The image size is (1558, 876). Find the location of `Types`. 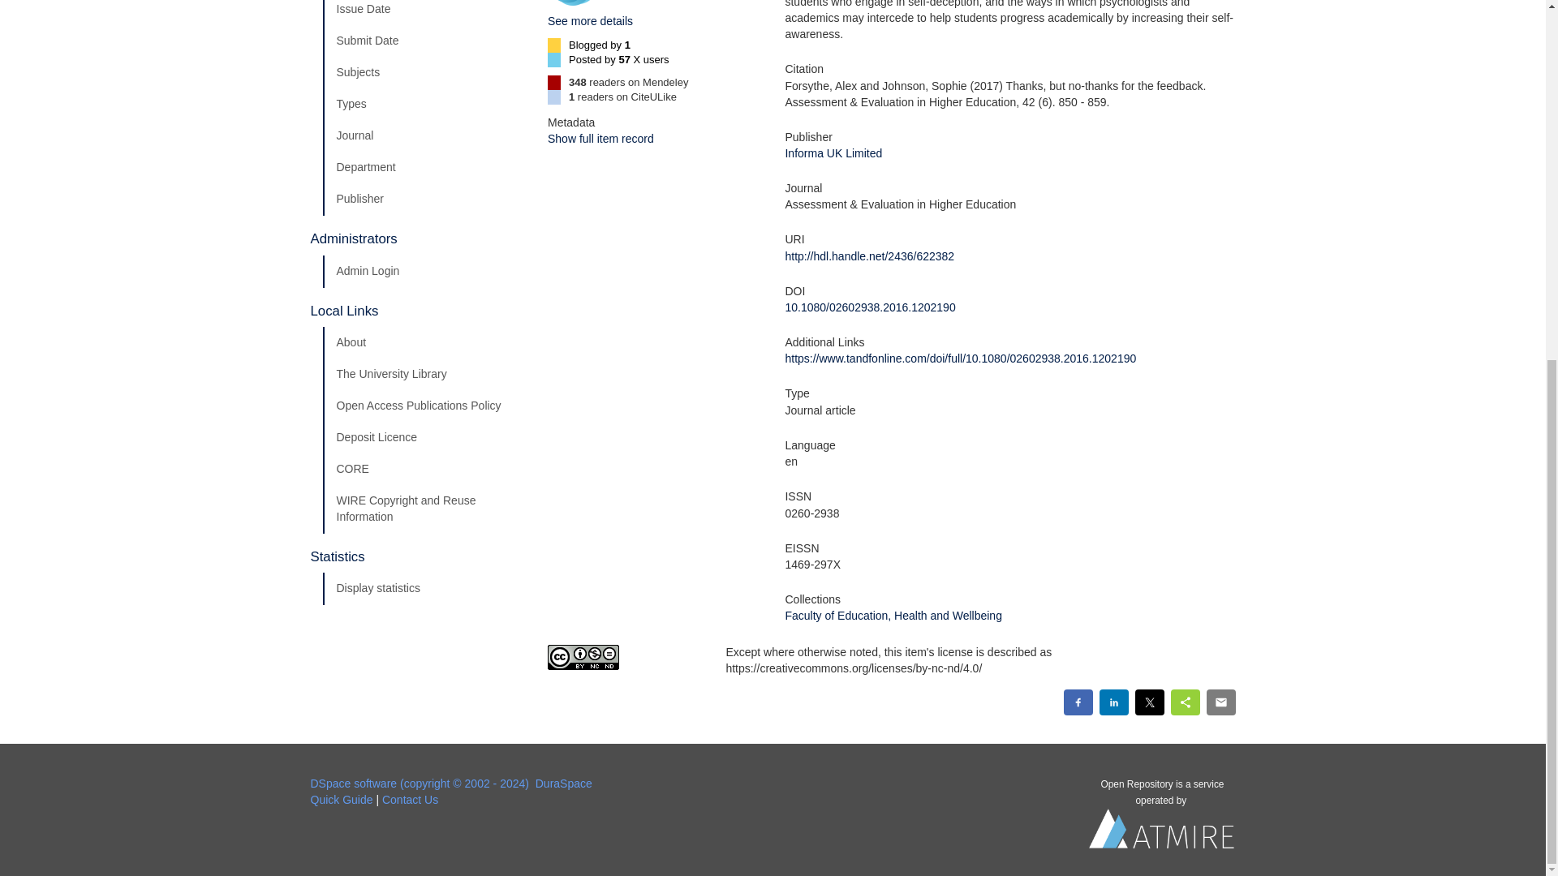

Types is located at coordinates (423, 105).